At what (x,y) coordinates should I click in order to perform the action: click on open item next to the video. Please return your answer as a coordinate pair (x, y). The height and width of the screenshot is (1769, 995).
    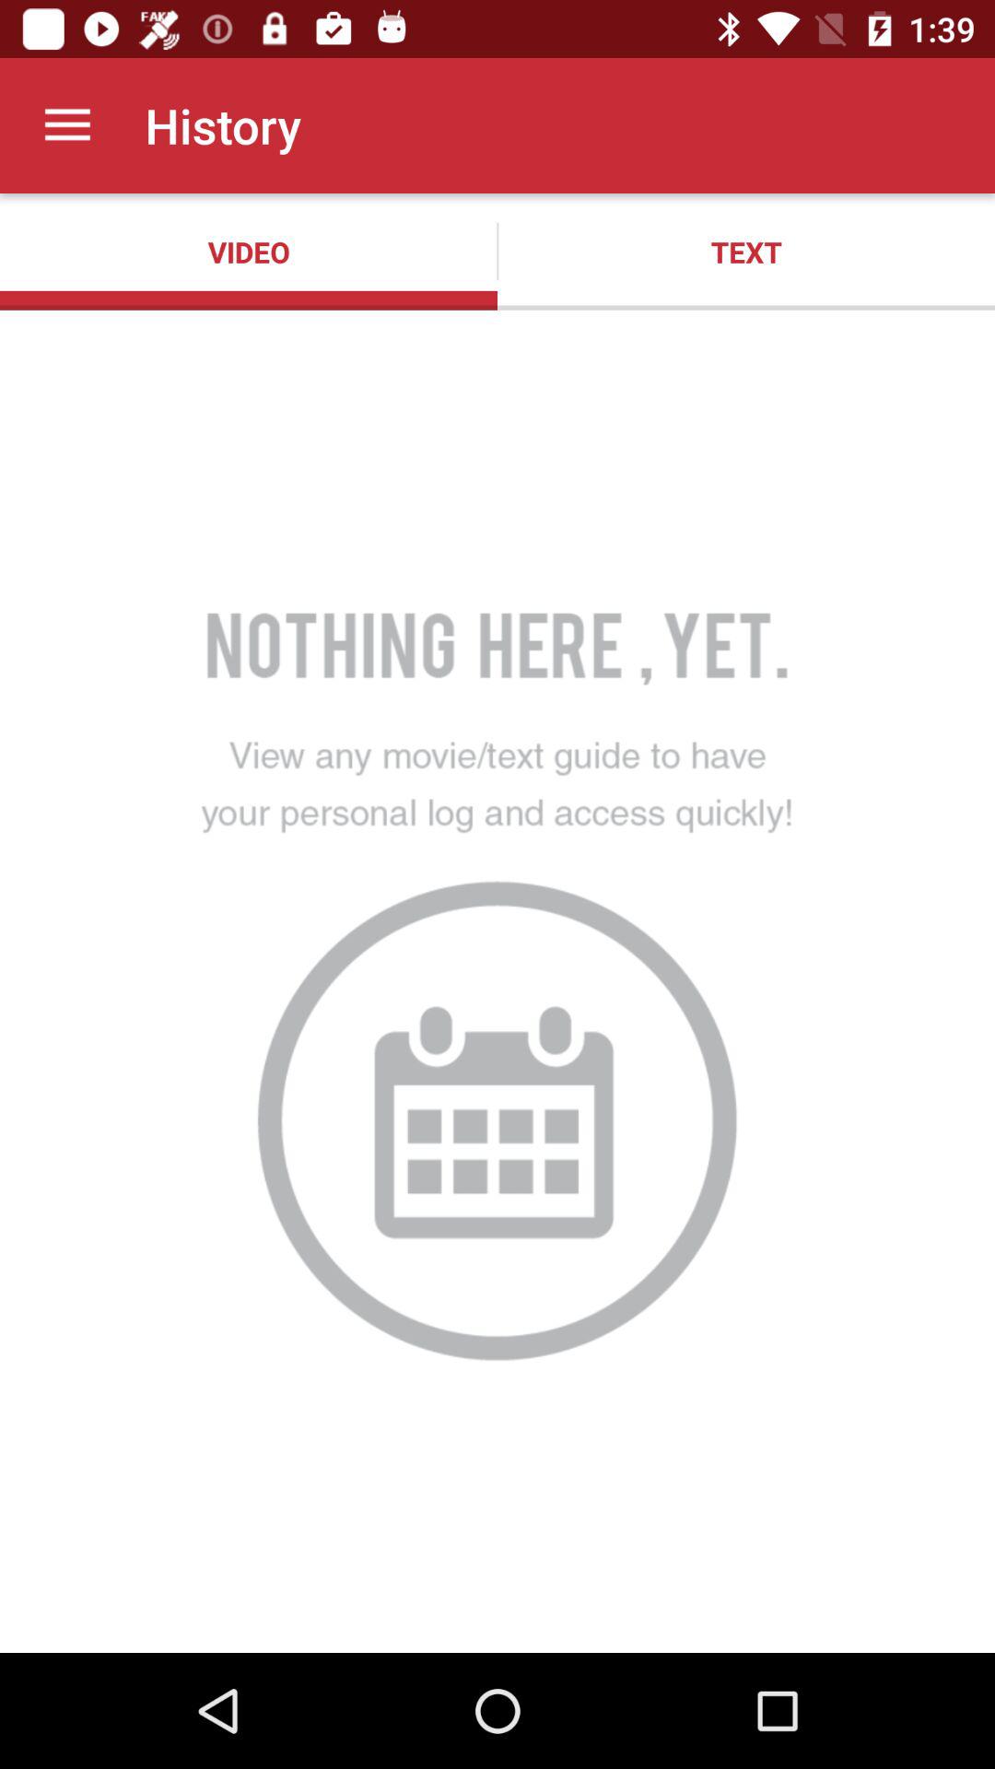
    Looking at the image, I should click on (746, 252).